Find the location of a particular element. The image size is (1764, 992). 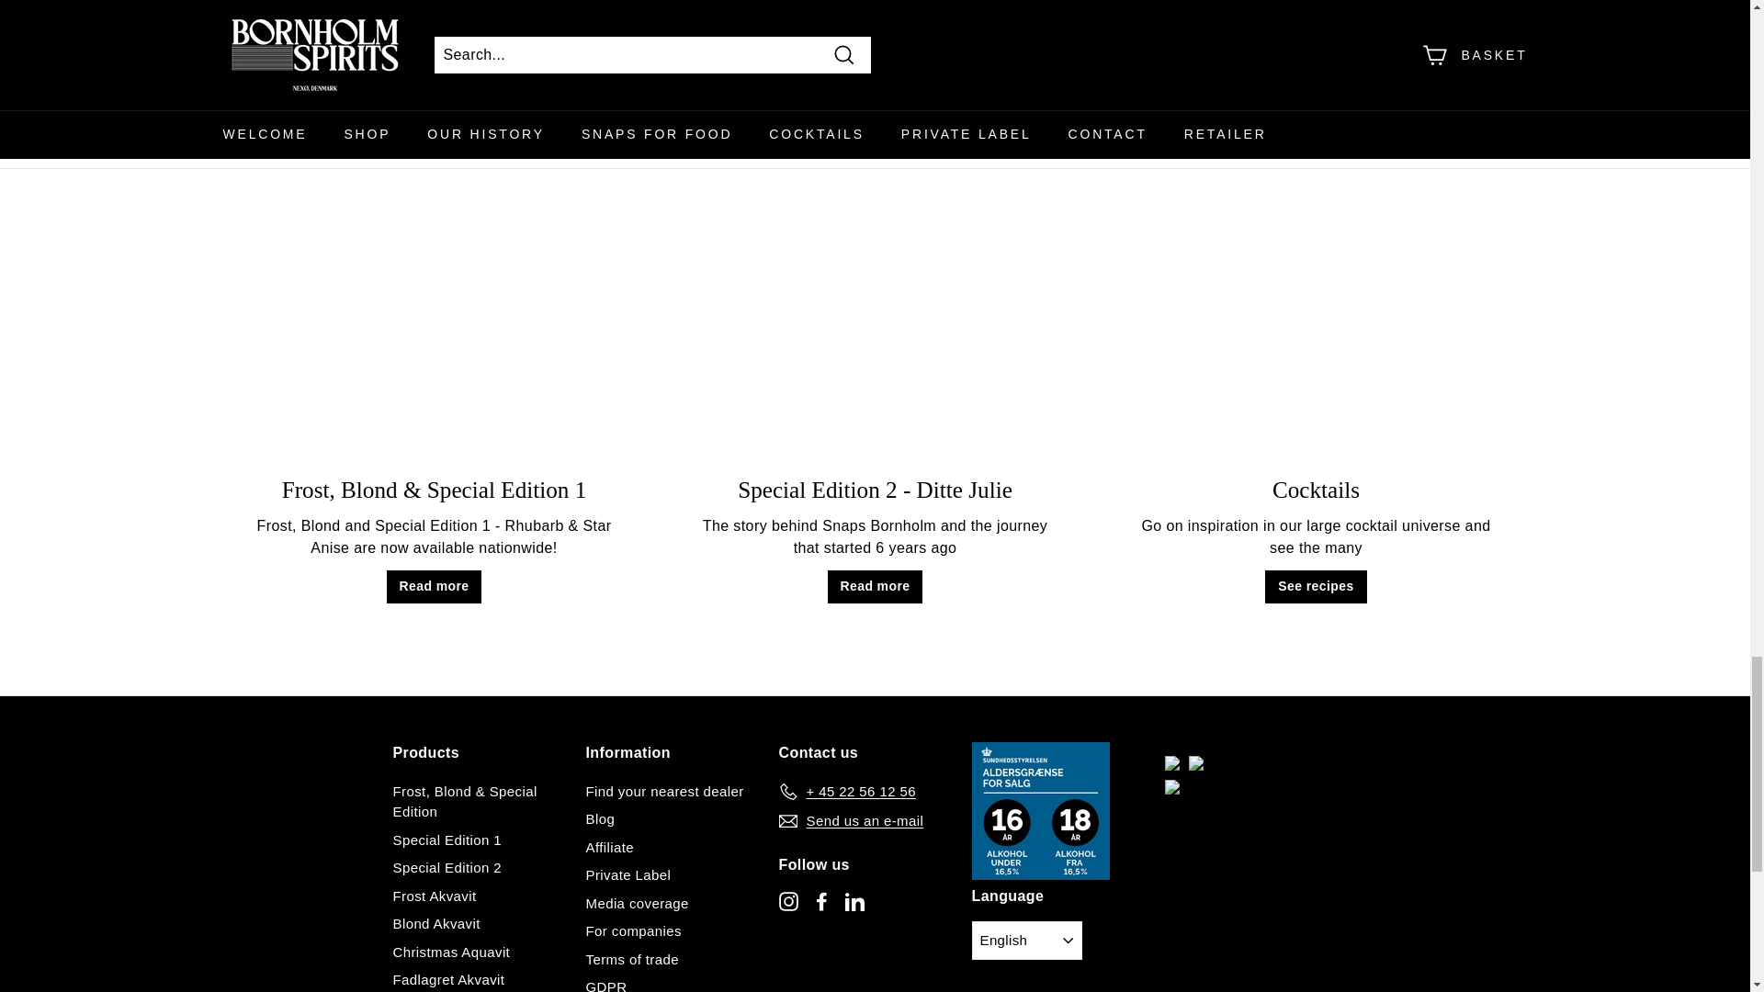

Bornholm Spirits on Instagram is located at coordinates (788, 900).